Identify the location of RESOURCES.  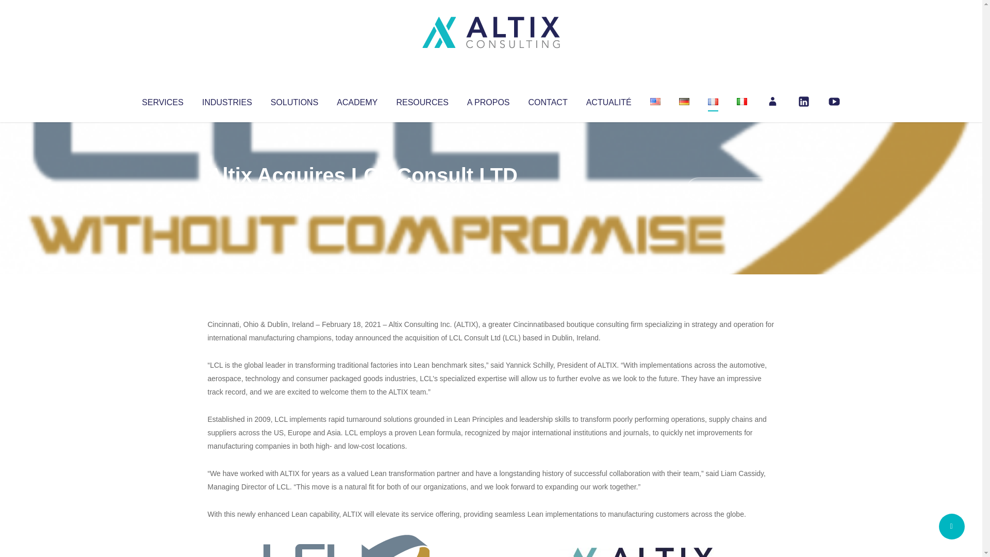
(422, 100).